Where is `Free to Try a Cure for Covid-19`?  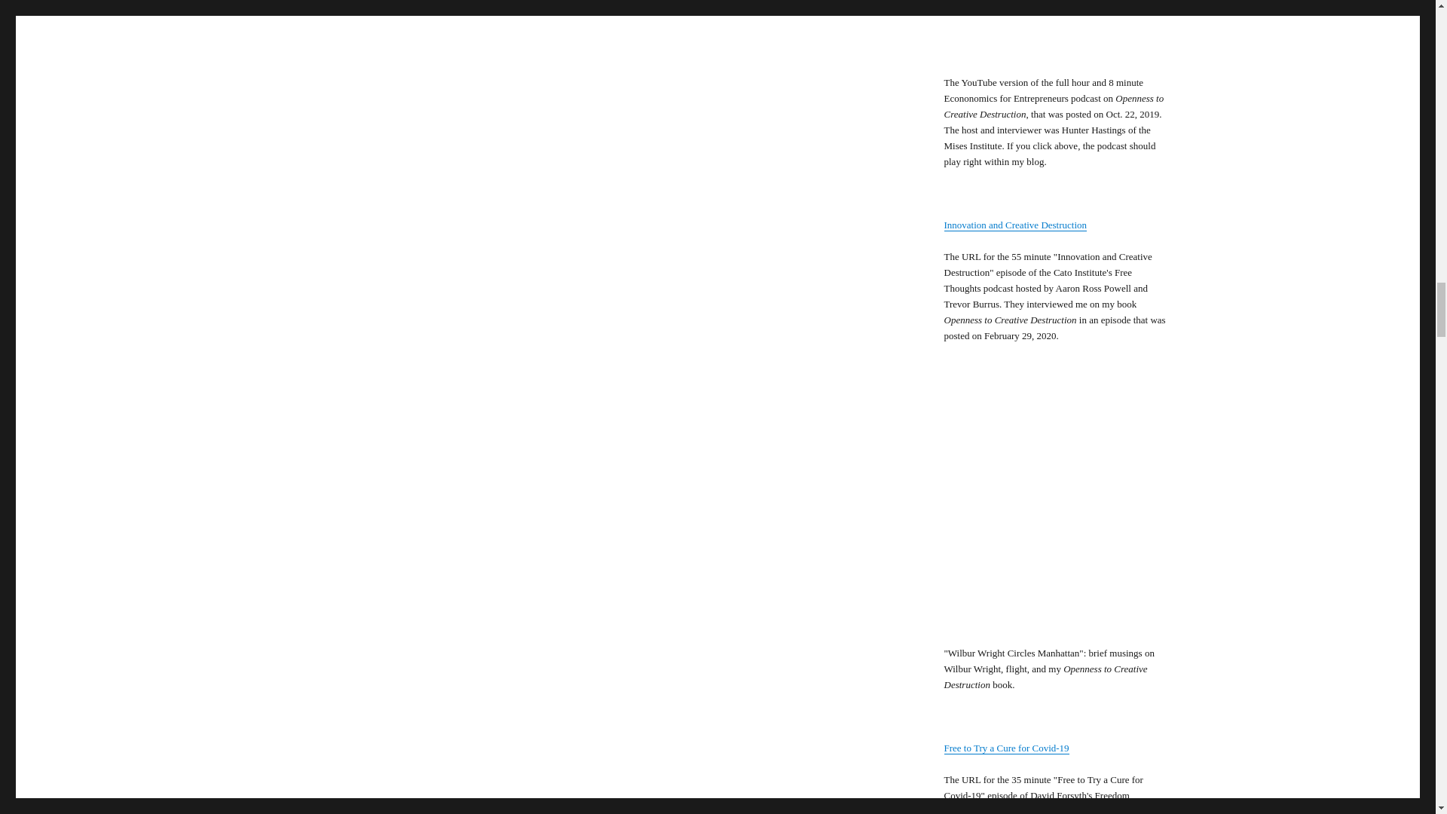
Free to Try a Cure for Covid-19 is located at coordinates (1005, 748).